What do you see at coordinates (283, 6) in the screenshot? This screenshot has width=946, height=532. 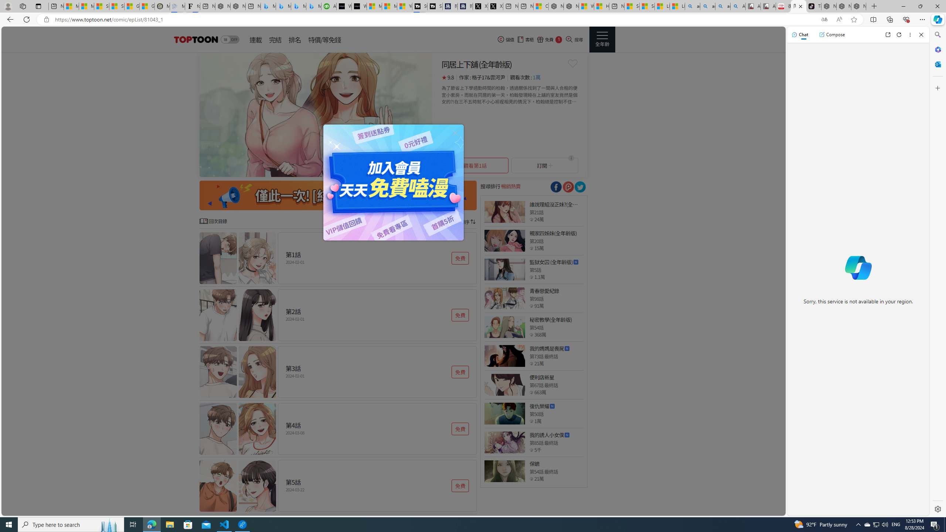 I see `Microsoft Bing Travel - Stays in Bangkok, Bangkok, Thailand` at bounding box center [283, 6].